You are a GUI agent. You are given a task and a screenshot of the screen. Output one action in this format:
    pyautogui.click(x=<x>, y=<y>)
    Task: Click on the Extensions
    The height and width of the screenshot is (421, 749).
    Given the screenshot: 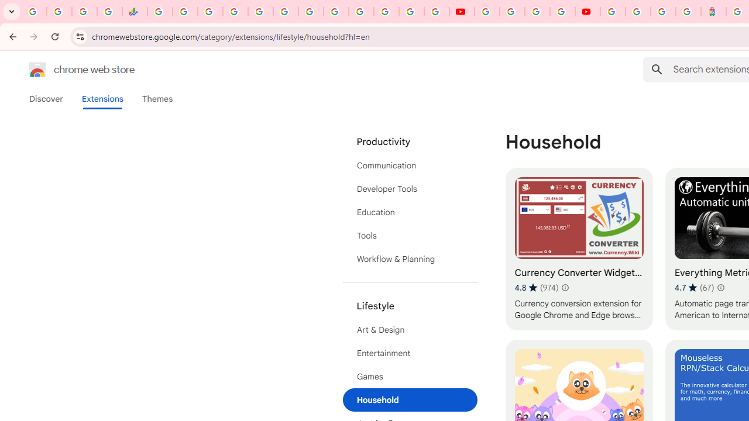 What is the action you would take?
    pyautogui.click(x=102, y=99)
    